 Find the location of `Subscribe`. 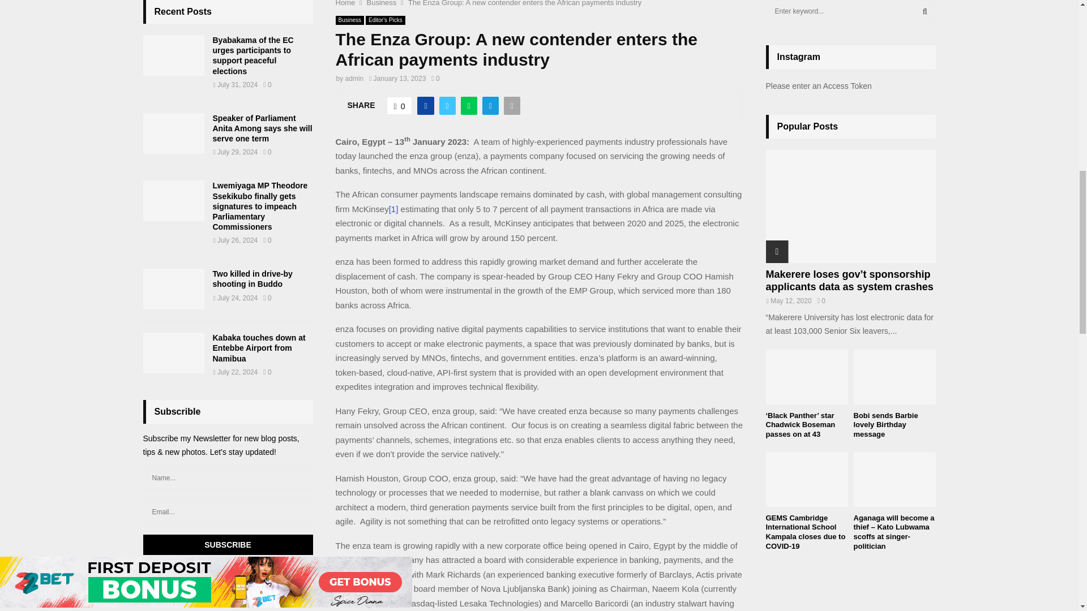

Subscribe is located at coordinates (228, 544).